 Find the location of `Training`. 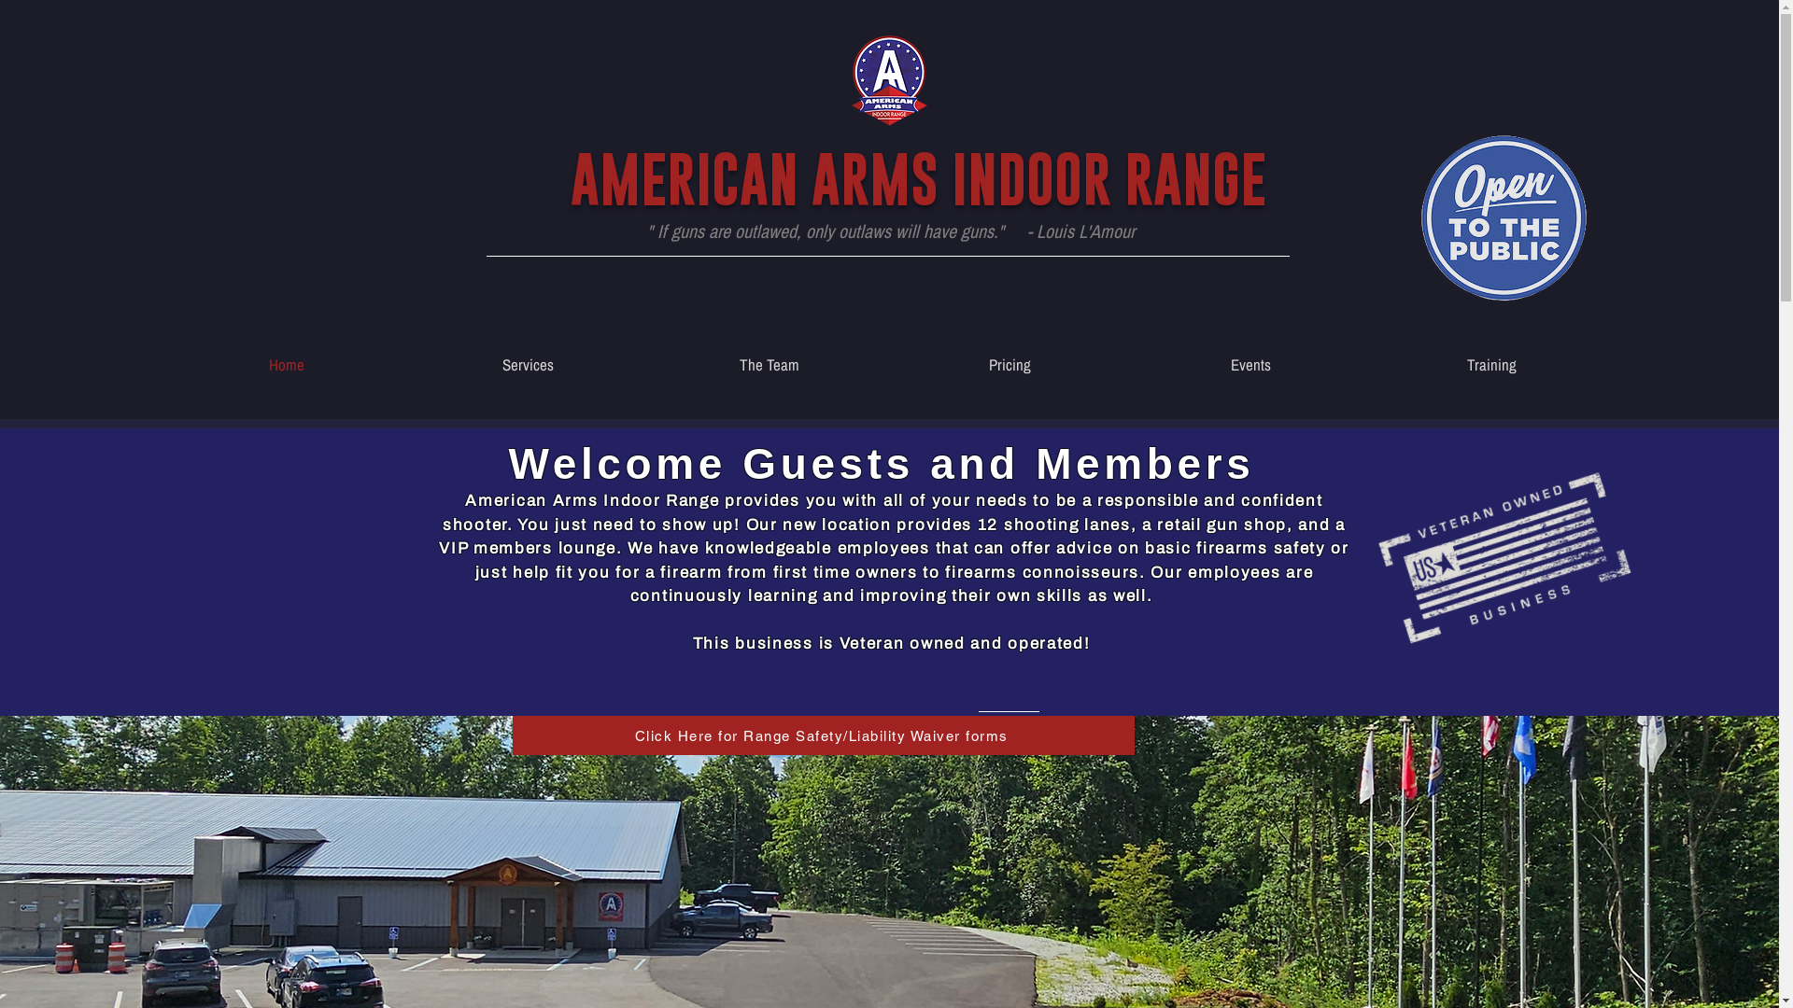

Training is located at coordinates (1491, 364).